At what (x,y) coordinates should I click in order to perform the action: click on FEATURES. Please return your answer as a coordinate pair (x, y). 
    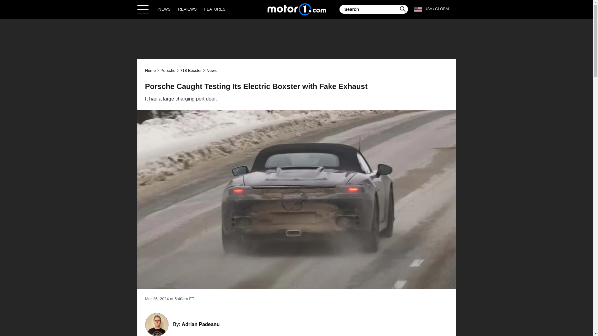
    Looking at the image, I should click on (214, 9).